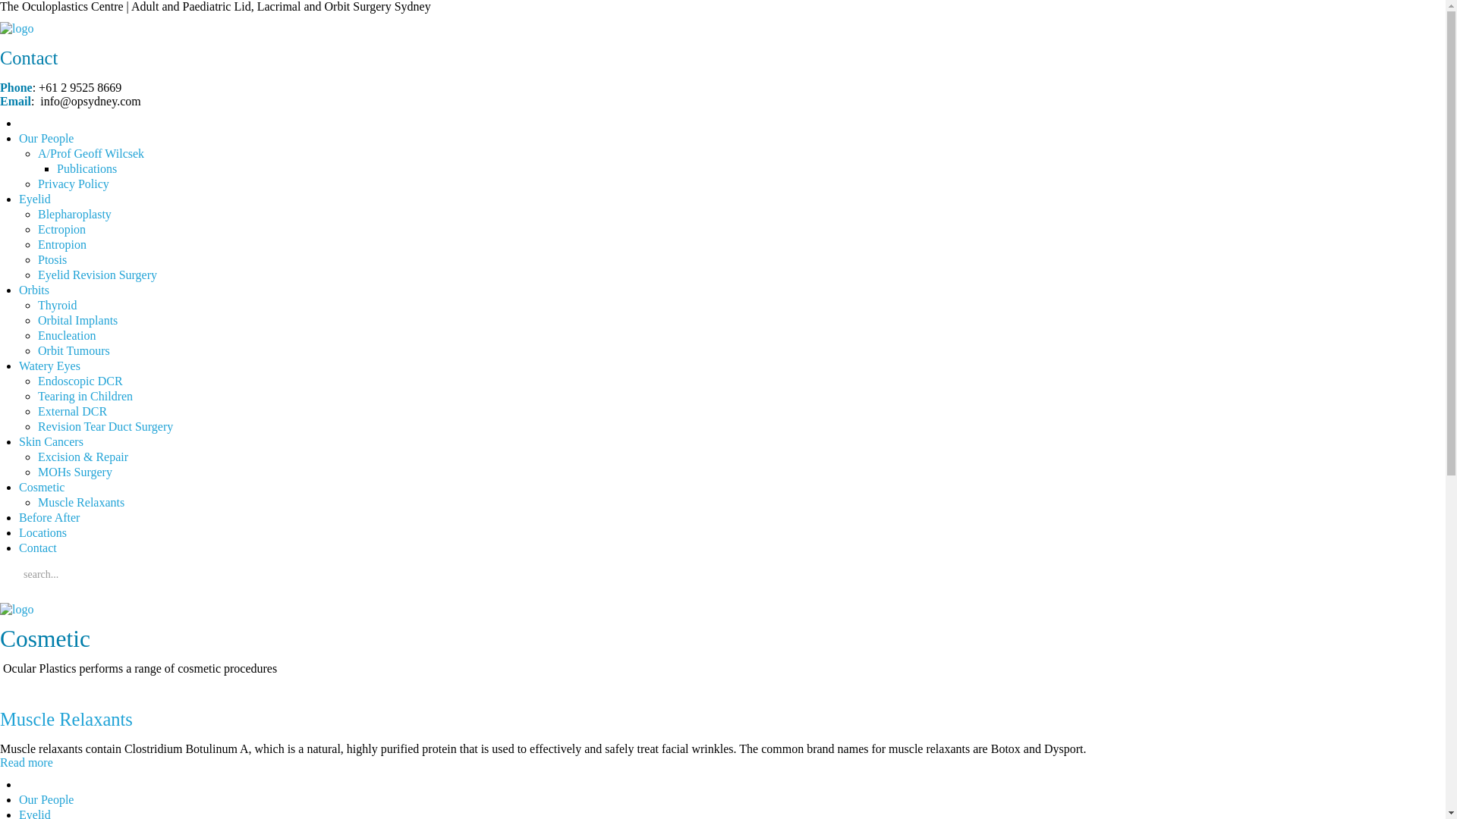  I want to click on Muscle Relaxants, so click(67, 719).